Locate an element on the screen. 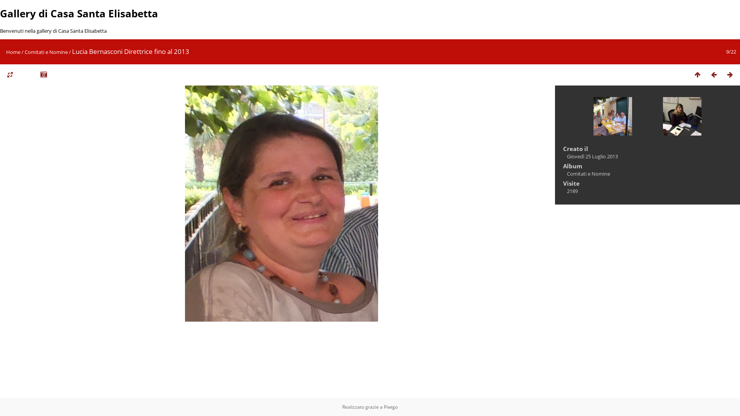  Mostra i metadati del file is located at coordinates (44, 75).